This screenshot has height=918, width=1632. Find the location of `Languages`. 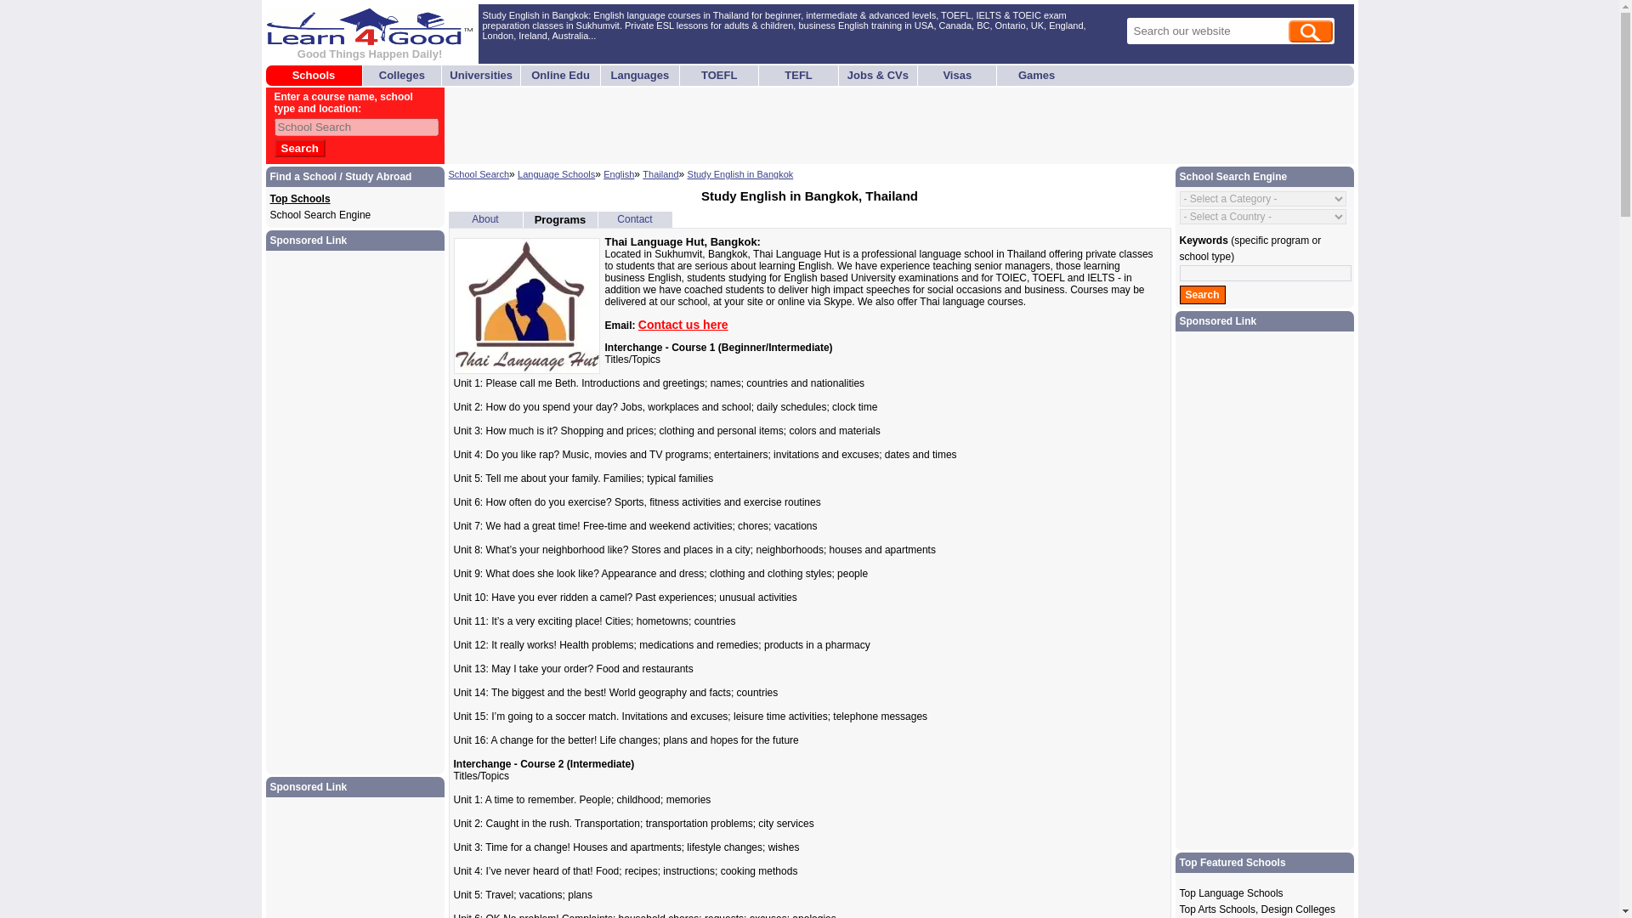

Languages is located at coordinates (639, 75).